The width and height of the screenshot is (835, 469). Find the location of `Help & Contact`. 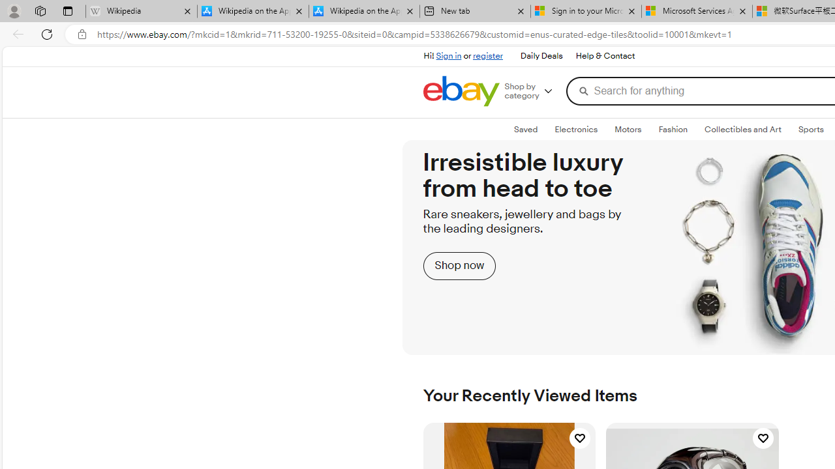

Help & Contact is located at coordinates (605, 56).